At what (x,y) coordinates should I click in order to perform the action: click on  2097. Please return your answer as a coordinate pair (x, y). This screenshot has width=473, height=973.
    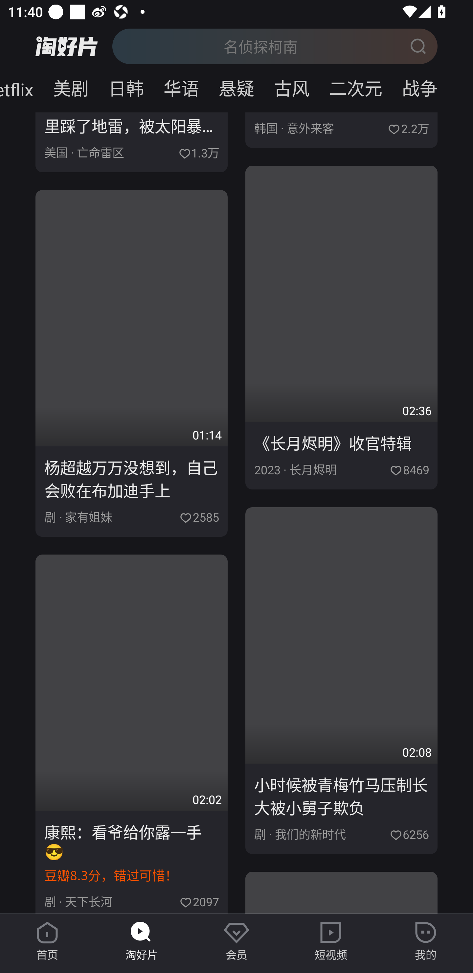
    Looking at the image, I should click on (199, 901).